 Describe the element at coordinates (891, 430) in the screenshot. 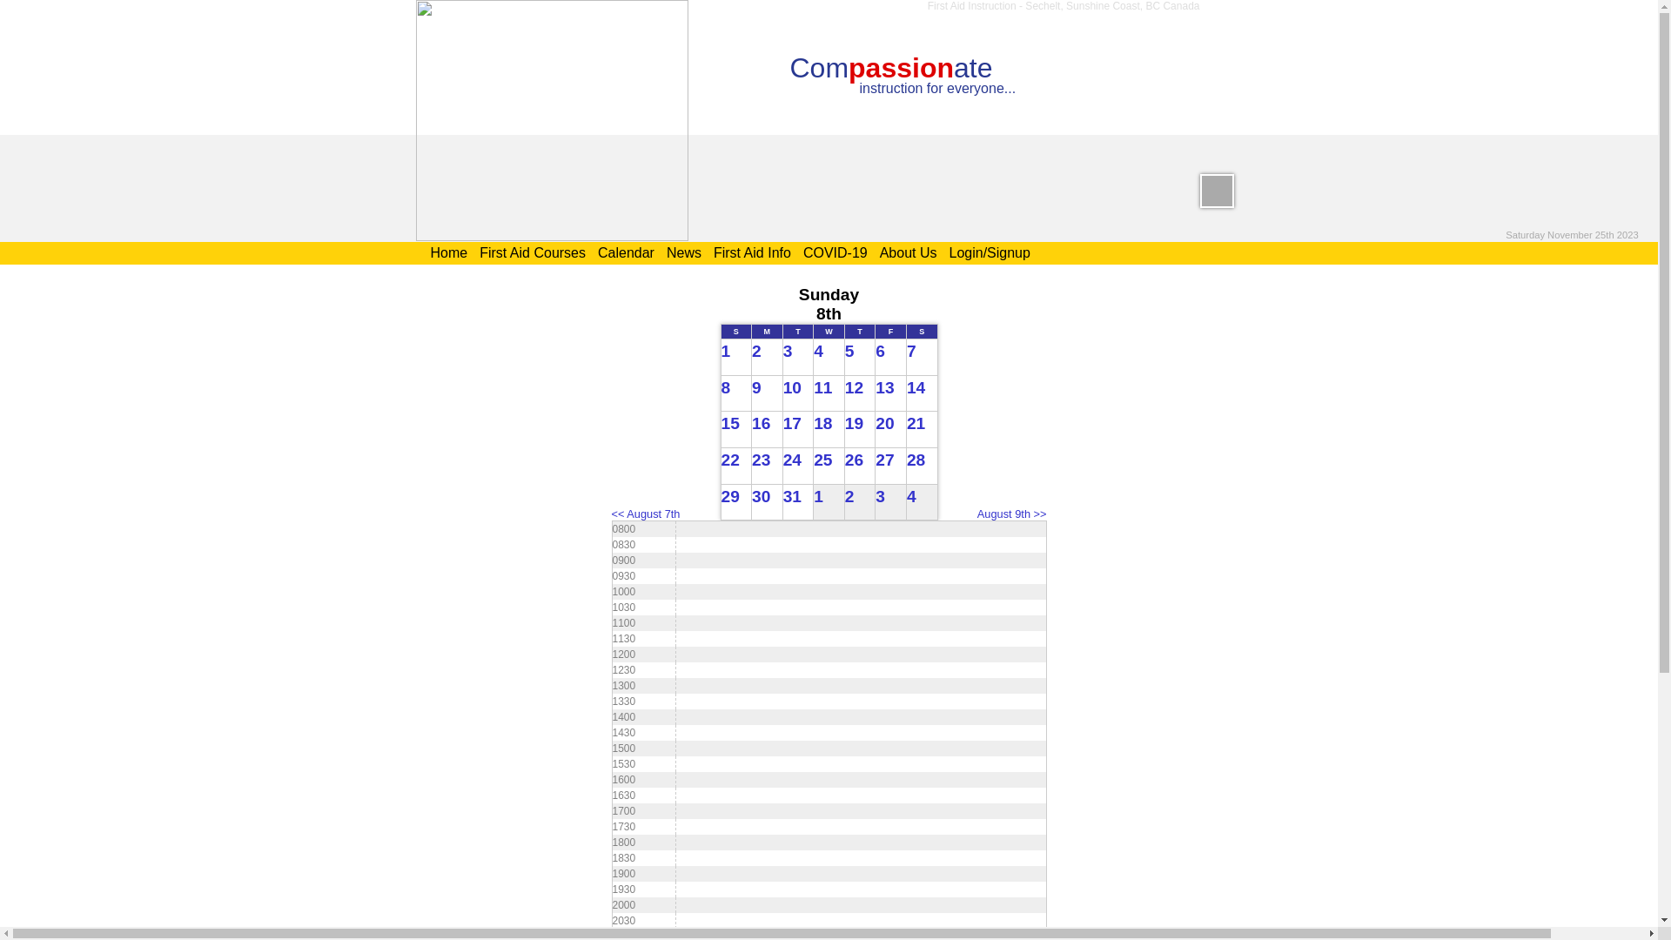

I see `20` at that location.